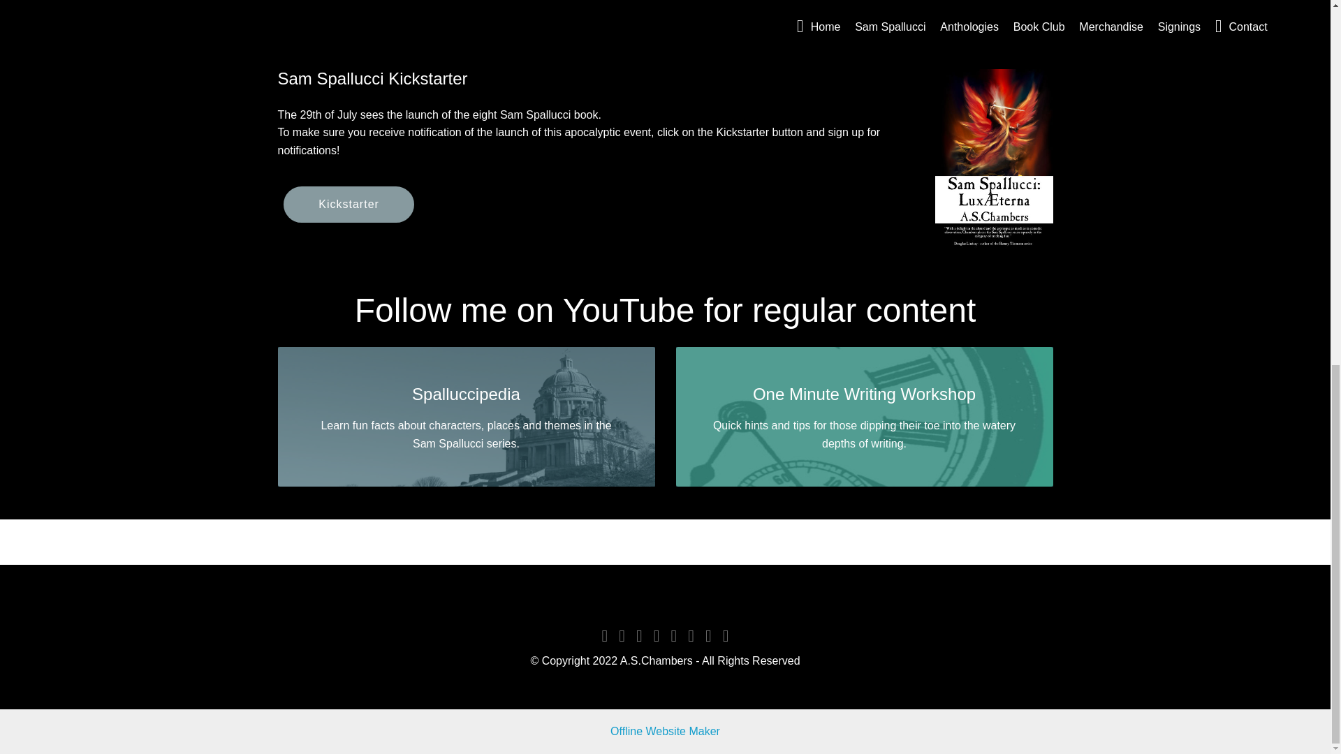 The width and height of the screenshot is (1341, 754). Describe the element at coordinates (349, 204) in the screenshot. I see `Kickstarter` at that location.